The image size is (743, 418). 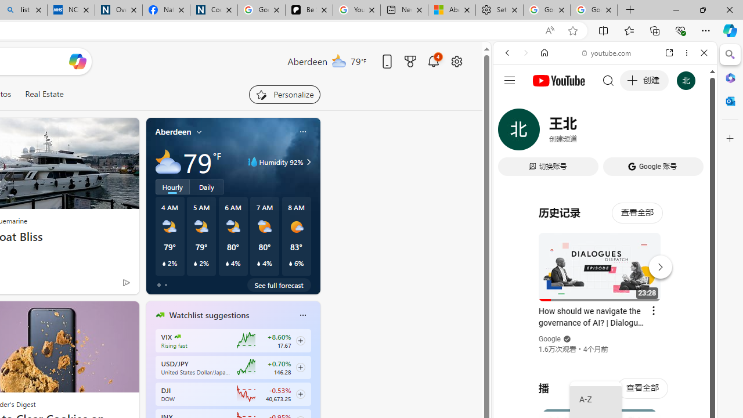 I want to click on SEARCH TOOLS, so click(x=634, y=132).